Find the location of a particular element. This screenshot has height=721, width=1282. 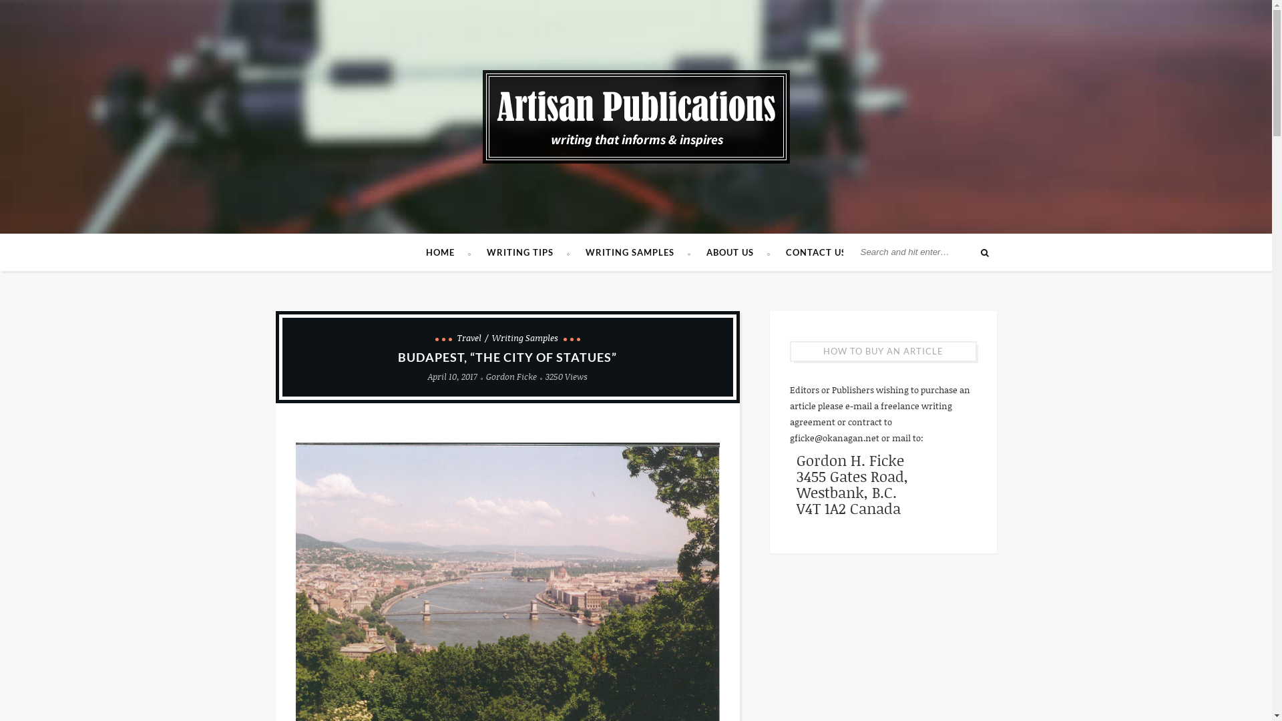

Travel is located at coordinates (473, 338).